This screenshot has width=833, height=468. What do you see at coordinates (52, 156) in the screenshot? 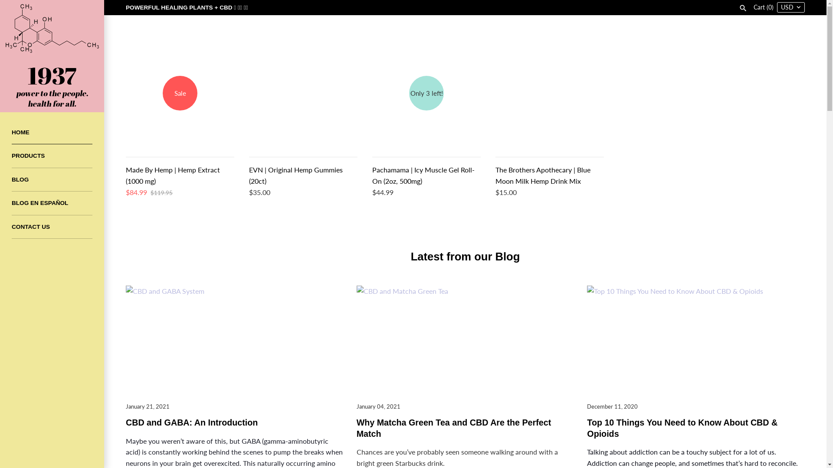
I see `PRODUCTS` at bounding box center [52, 156].